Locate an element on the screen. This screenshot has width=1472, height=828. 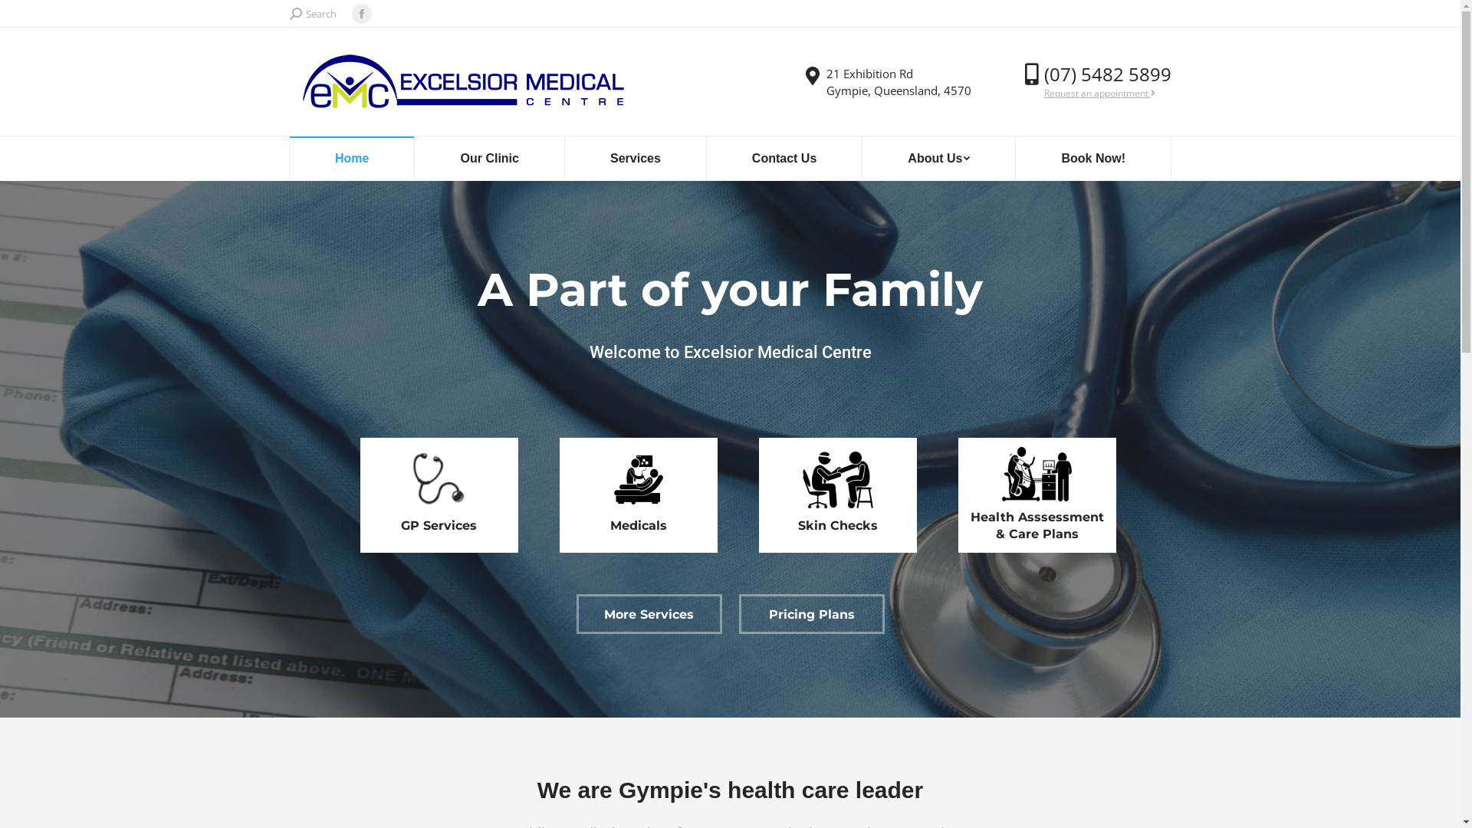
Go! is located at coordinates (25, 16).